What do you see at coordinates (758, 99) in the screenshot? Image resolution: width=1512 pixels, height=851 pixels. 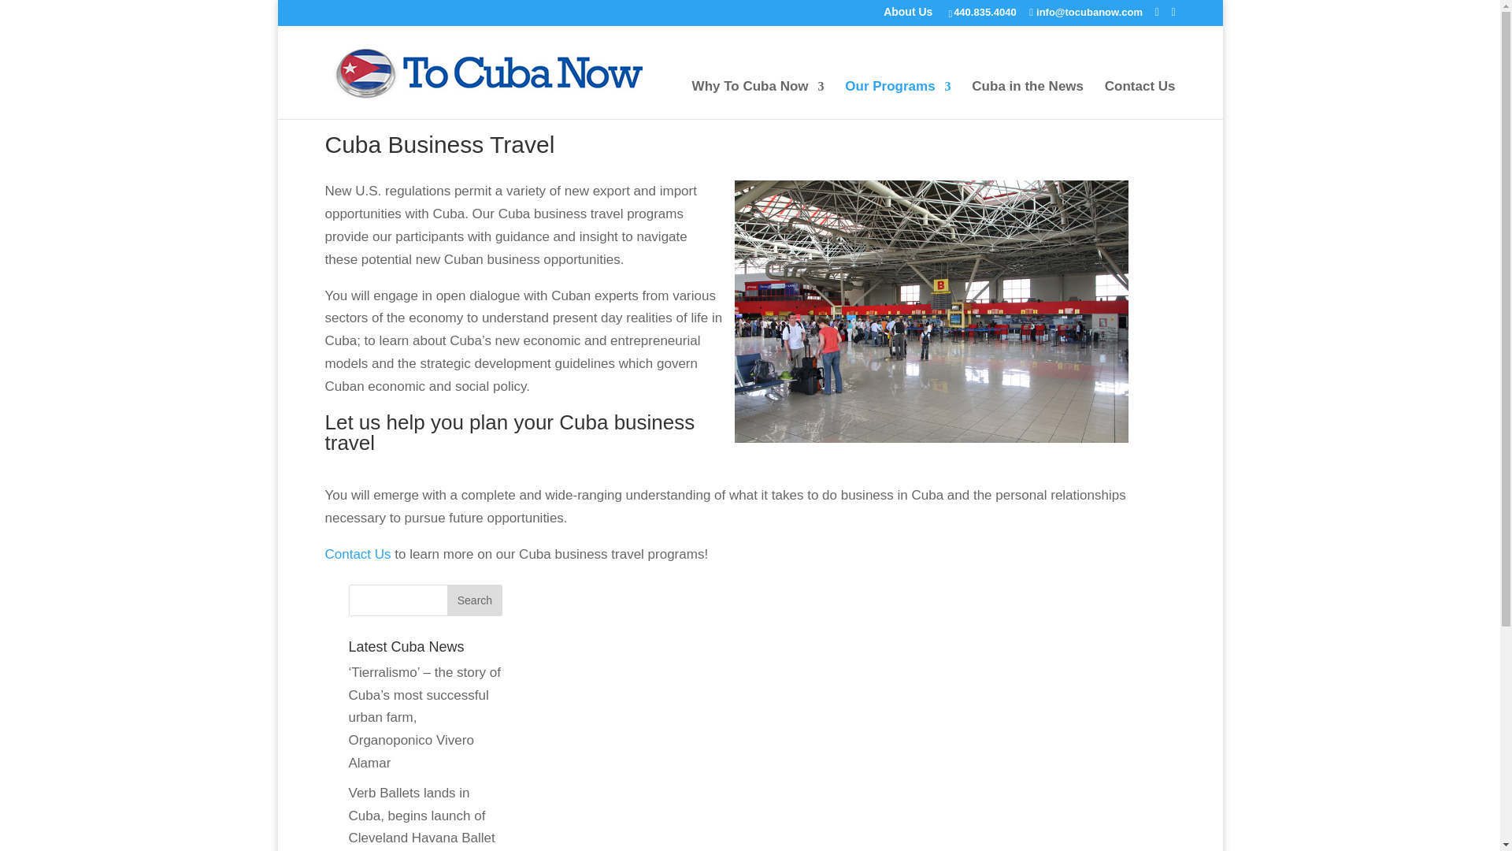 I see `Why To Cuba Now` at bounding box center [758, 99].